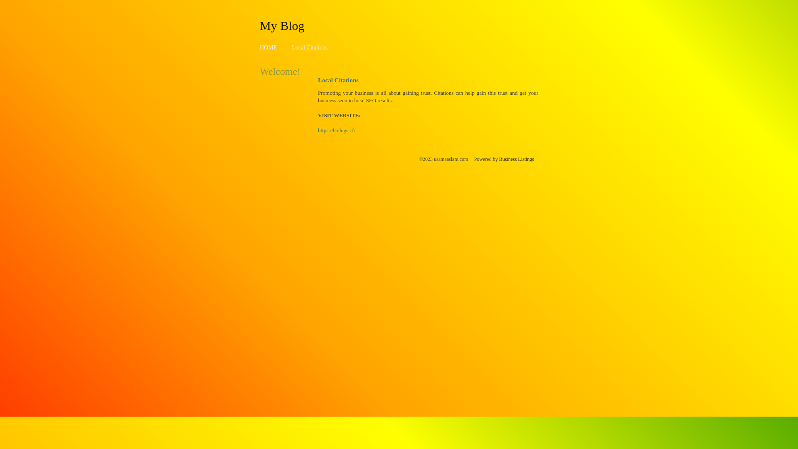 This screenshot has height=449, width=798. I want to click on https://bailegs.cf/, so click(337, 131).